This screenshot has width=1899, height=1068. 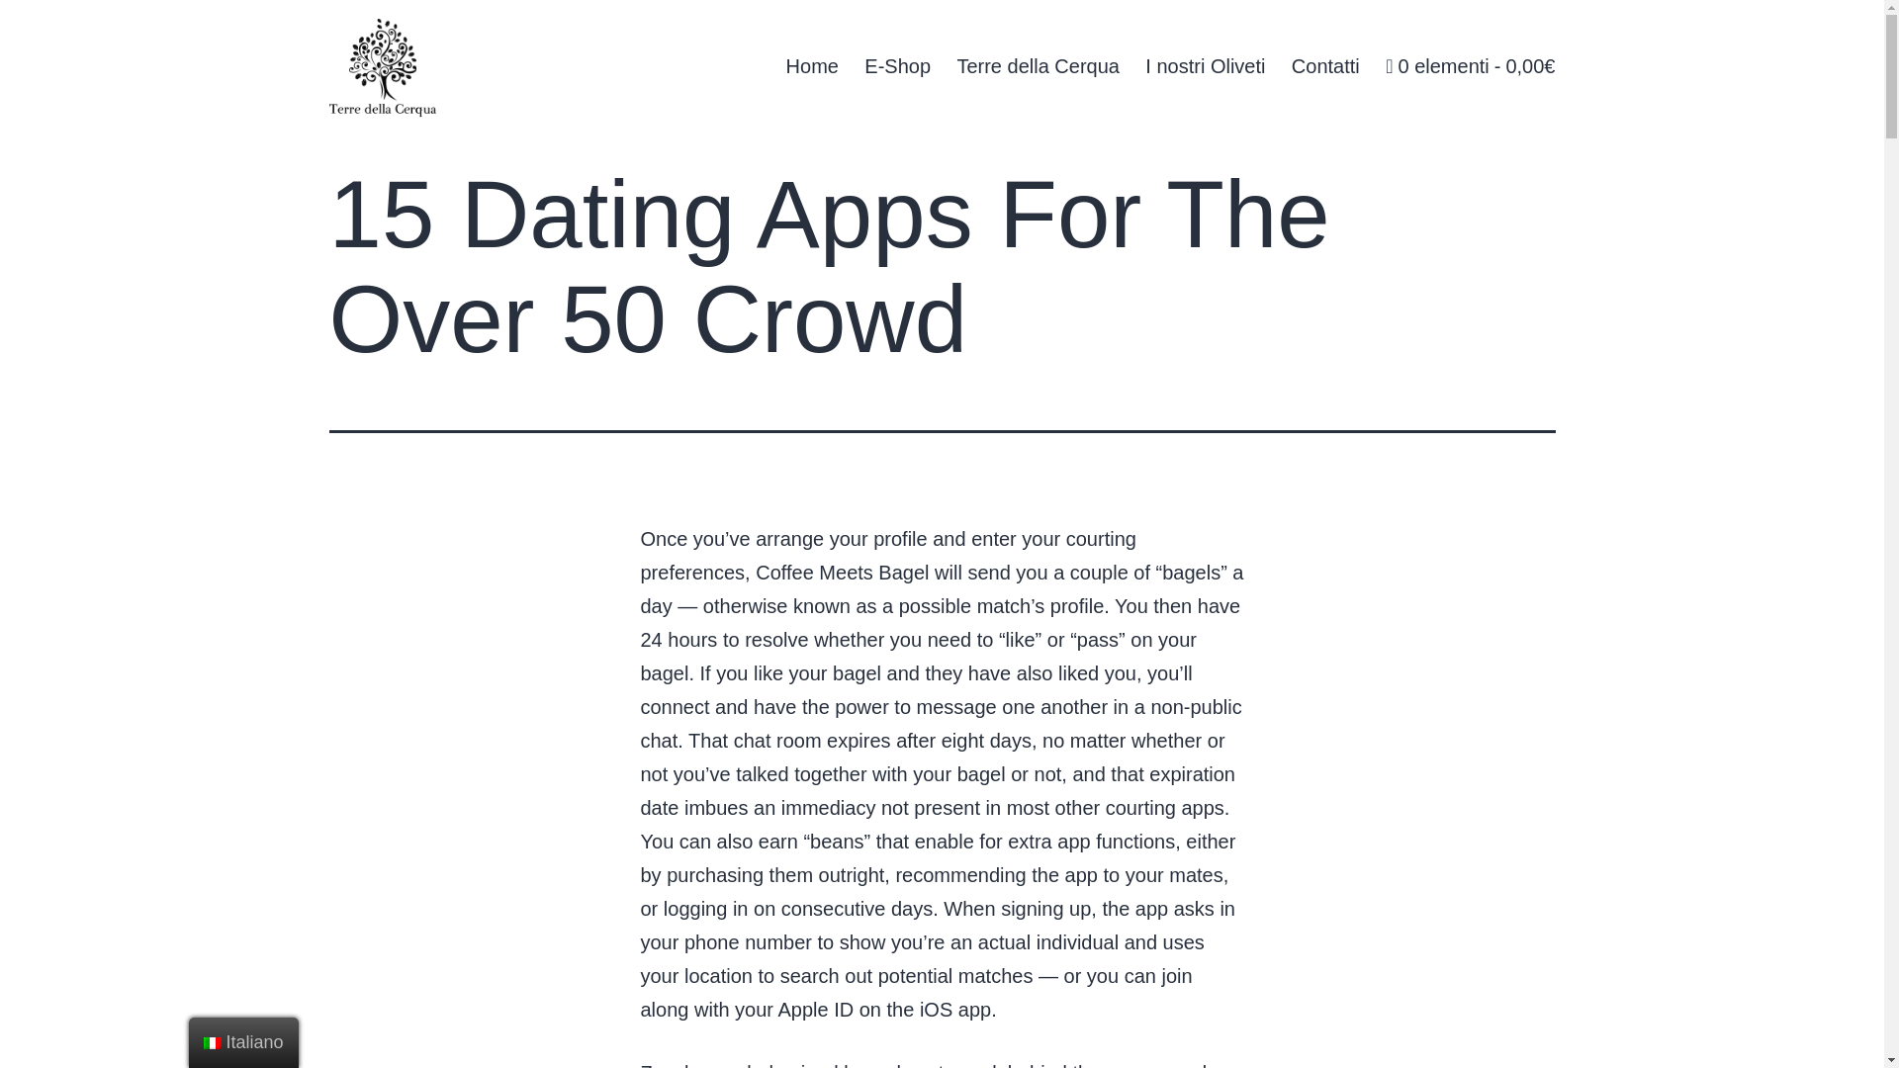 I want to click on Terre della Cerqua, so click(x=1038, y=65).